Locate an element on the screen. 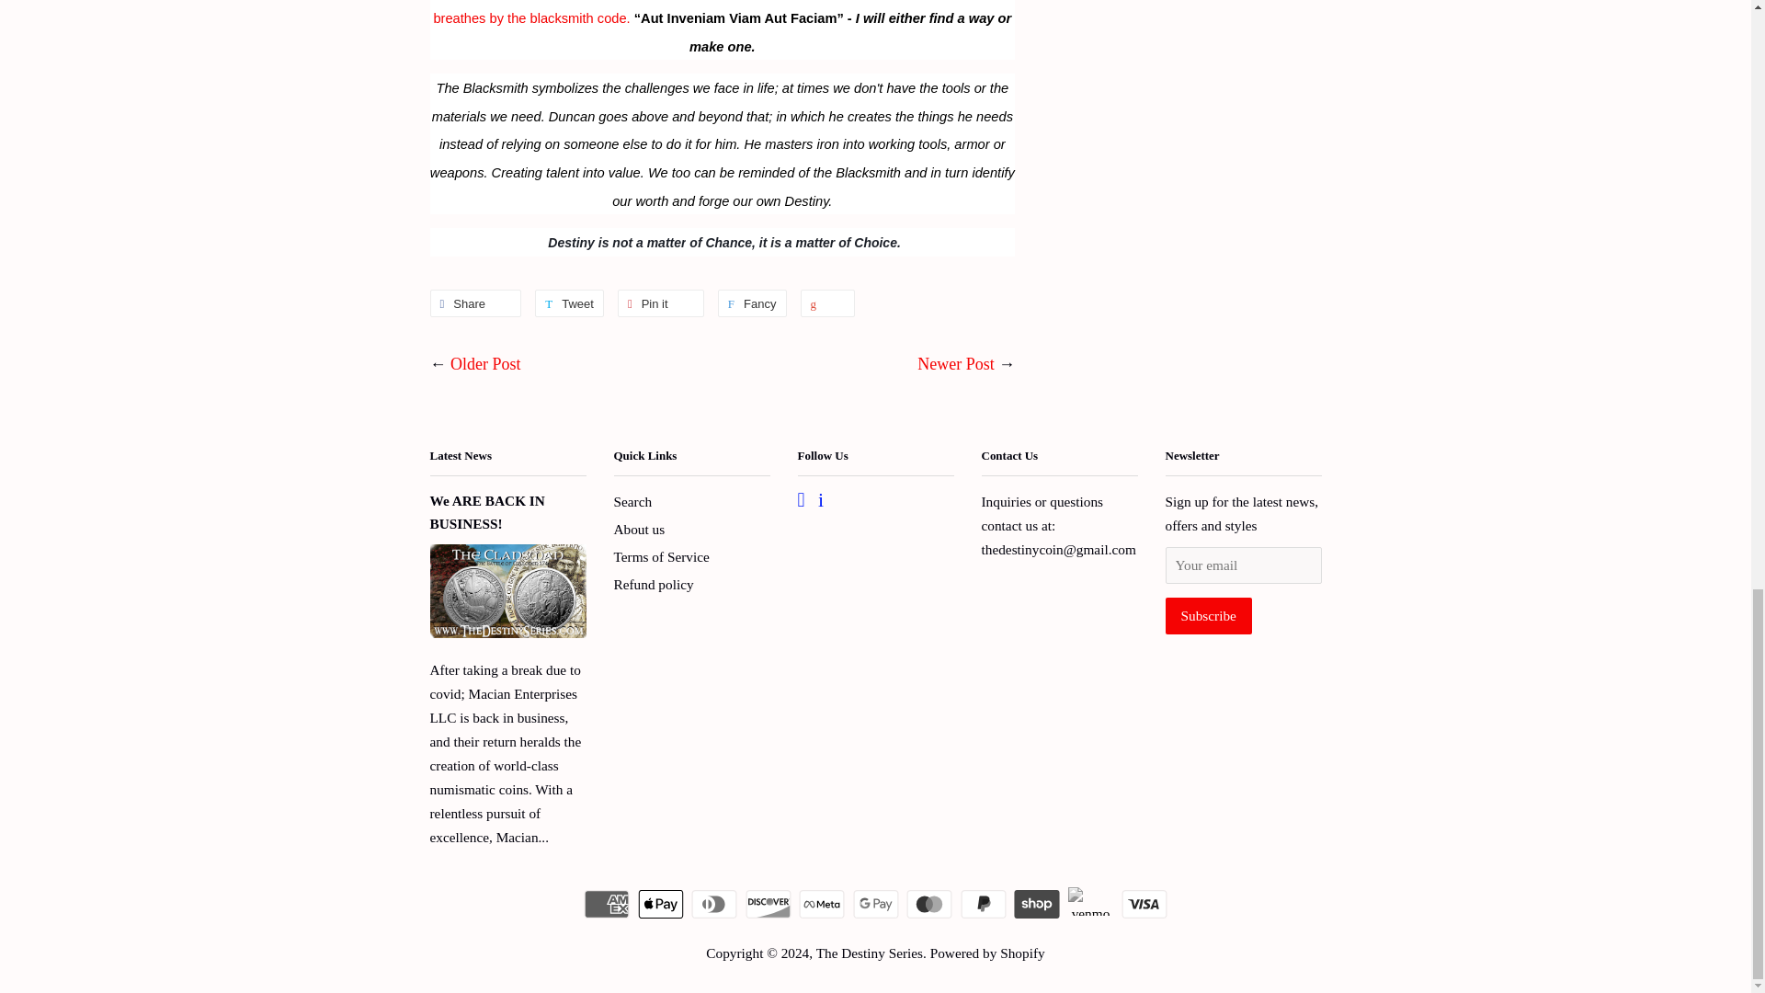  Pin on Pinterest is located at coordinates (661, 303).